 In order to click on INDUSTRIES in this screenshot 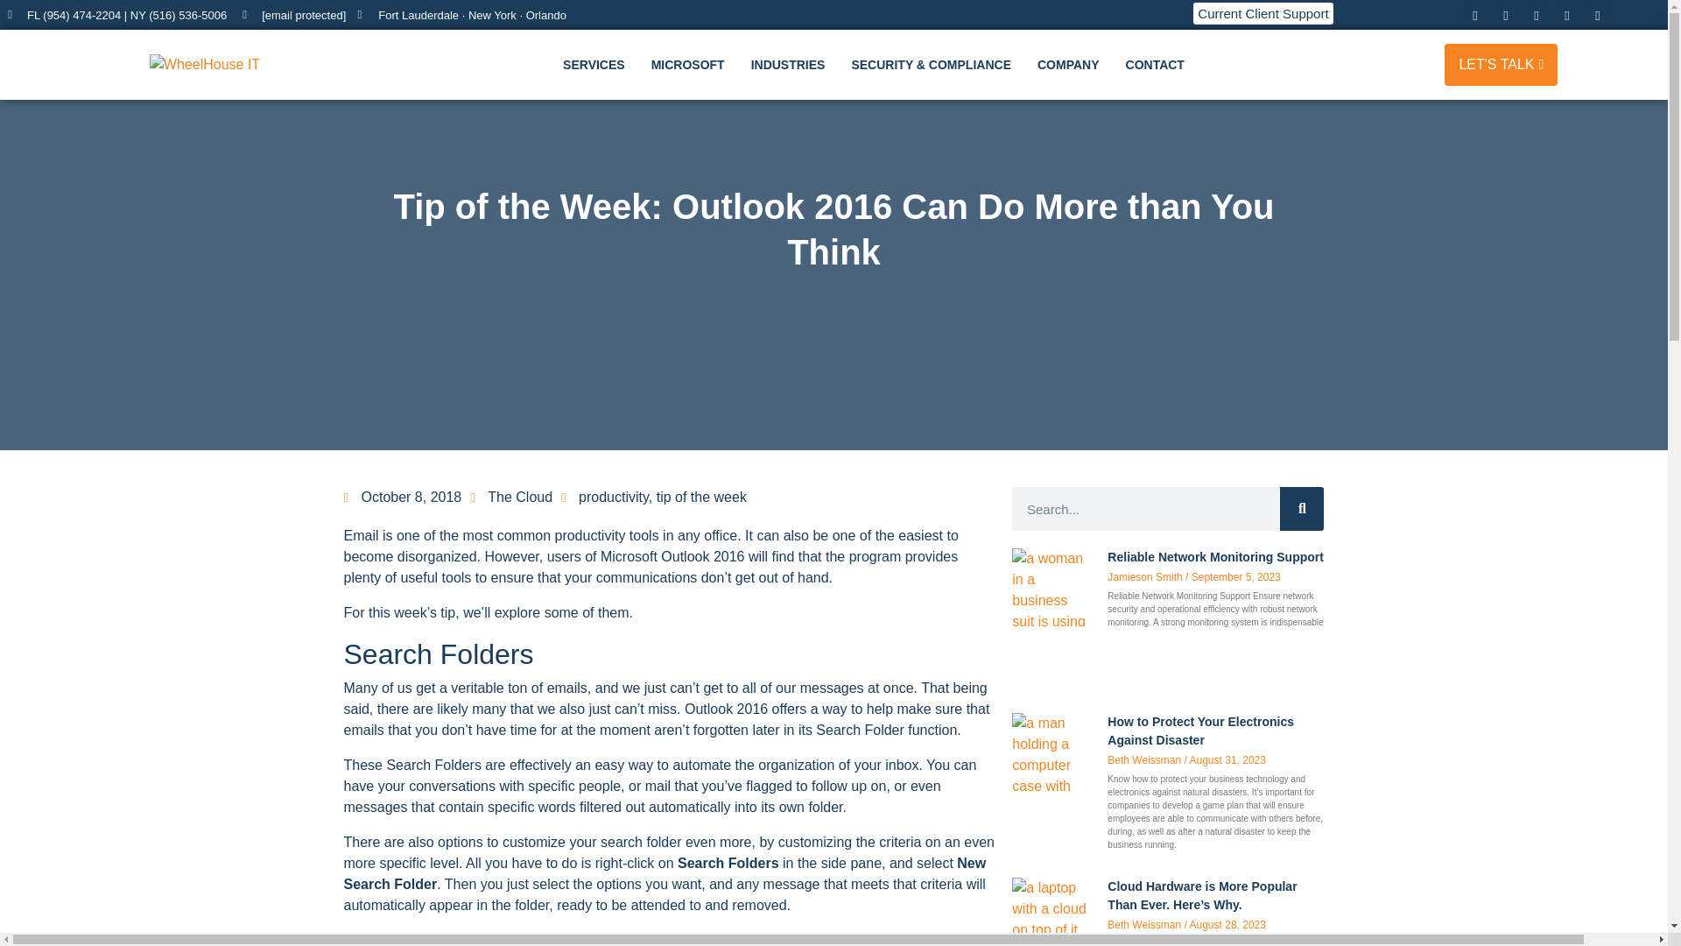, I will do `click(793, 65)`.